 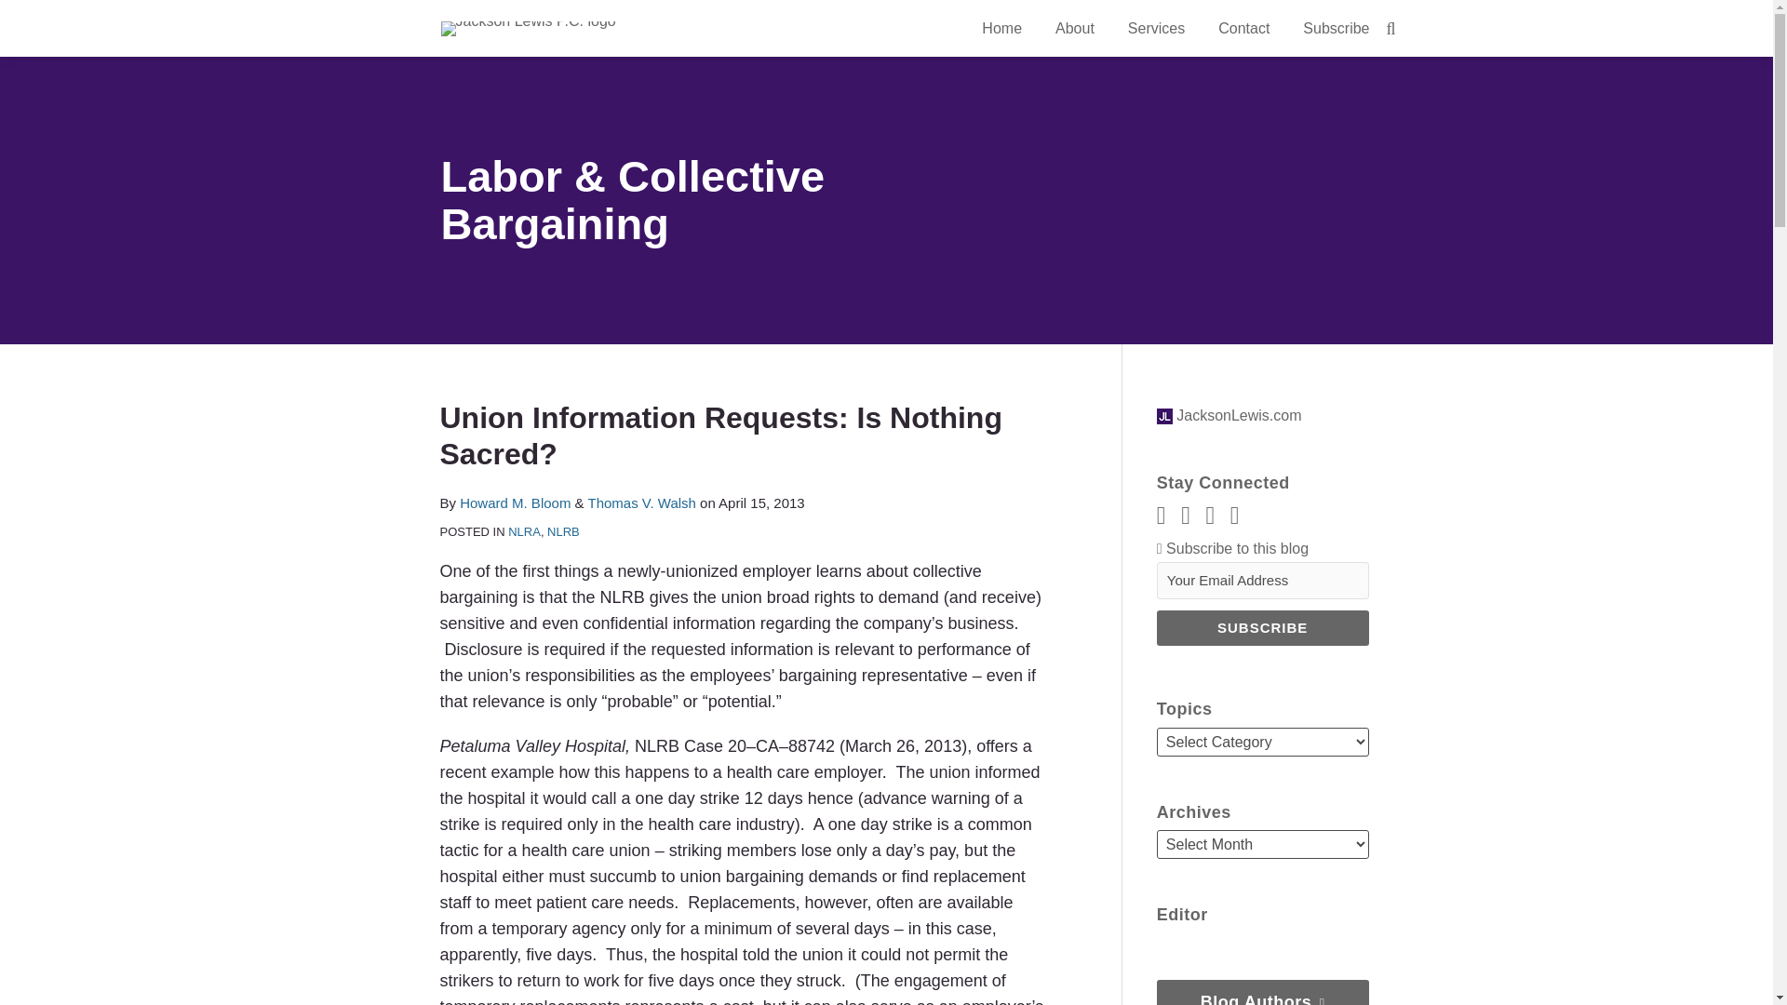 What do you see at coordinates (524, 530) in the screenshot?
I see `NLRA` at bounding box center [524, 530].